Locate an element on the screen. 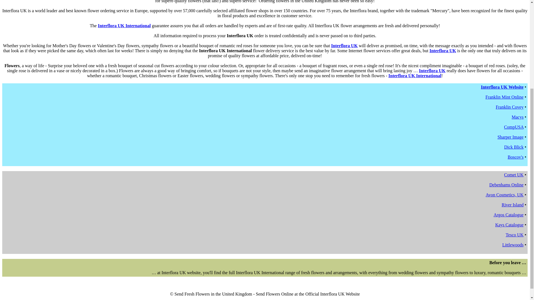 This screenshot has height=300, width=534. Interflora UK is located at coordinates (344, 46).